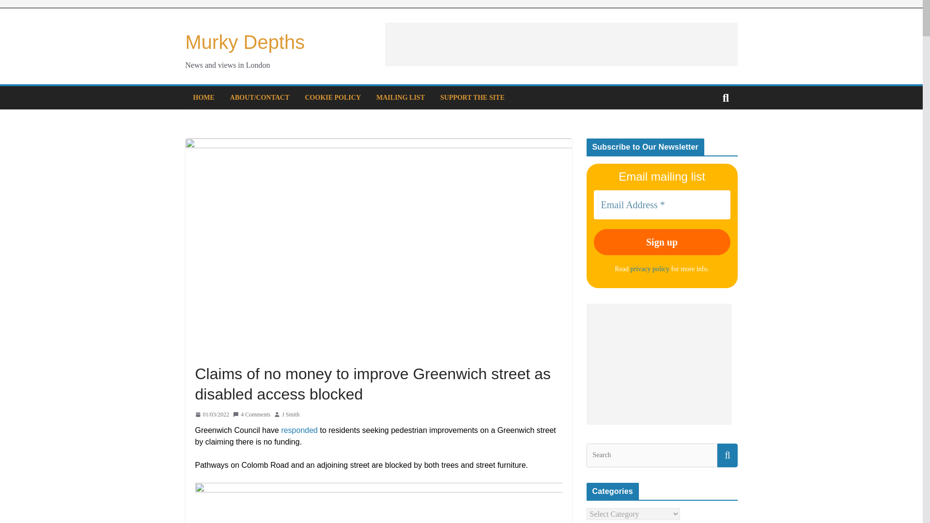  Describe the element at coordinates (401, 98) in the screenshot. I see `MAILING LIST` at that location.